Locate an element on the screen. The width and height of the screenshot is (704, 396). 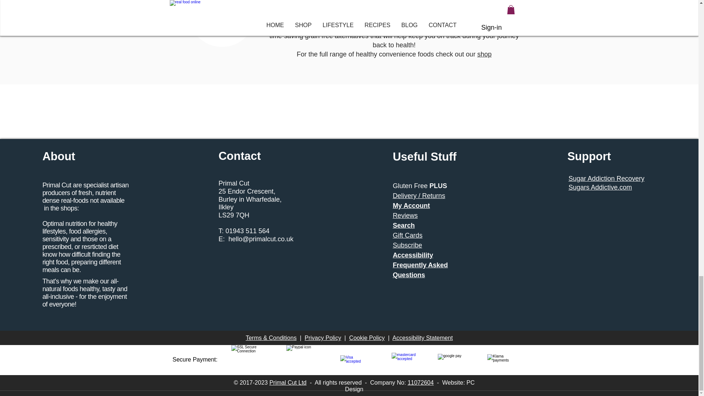
Payments and data are encrypted for your peace of mind.. is located at coordinates (248, 359).